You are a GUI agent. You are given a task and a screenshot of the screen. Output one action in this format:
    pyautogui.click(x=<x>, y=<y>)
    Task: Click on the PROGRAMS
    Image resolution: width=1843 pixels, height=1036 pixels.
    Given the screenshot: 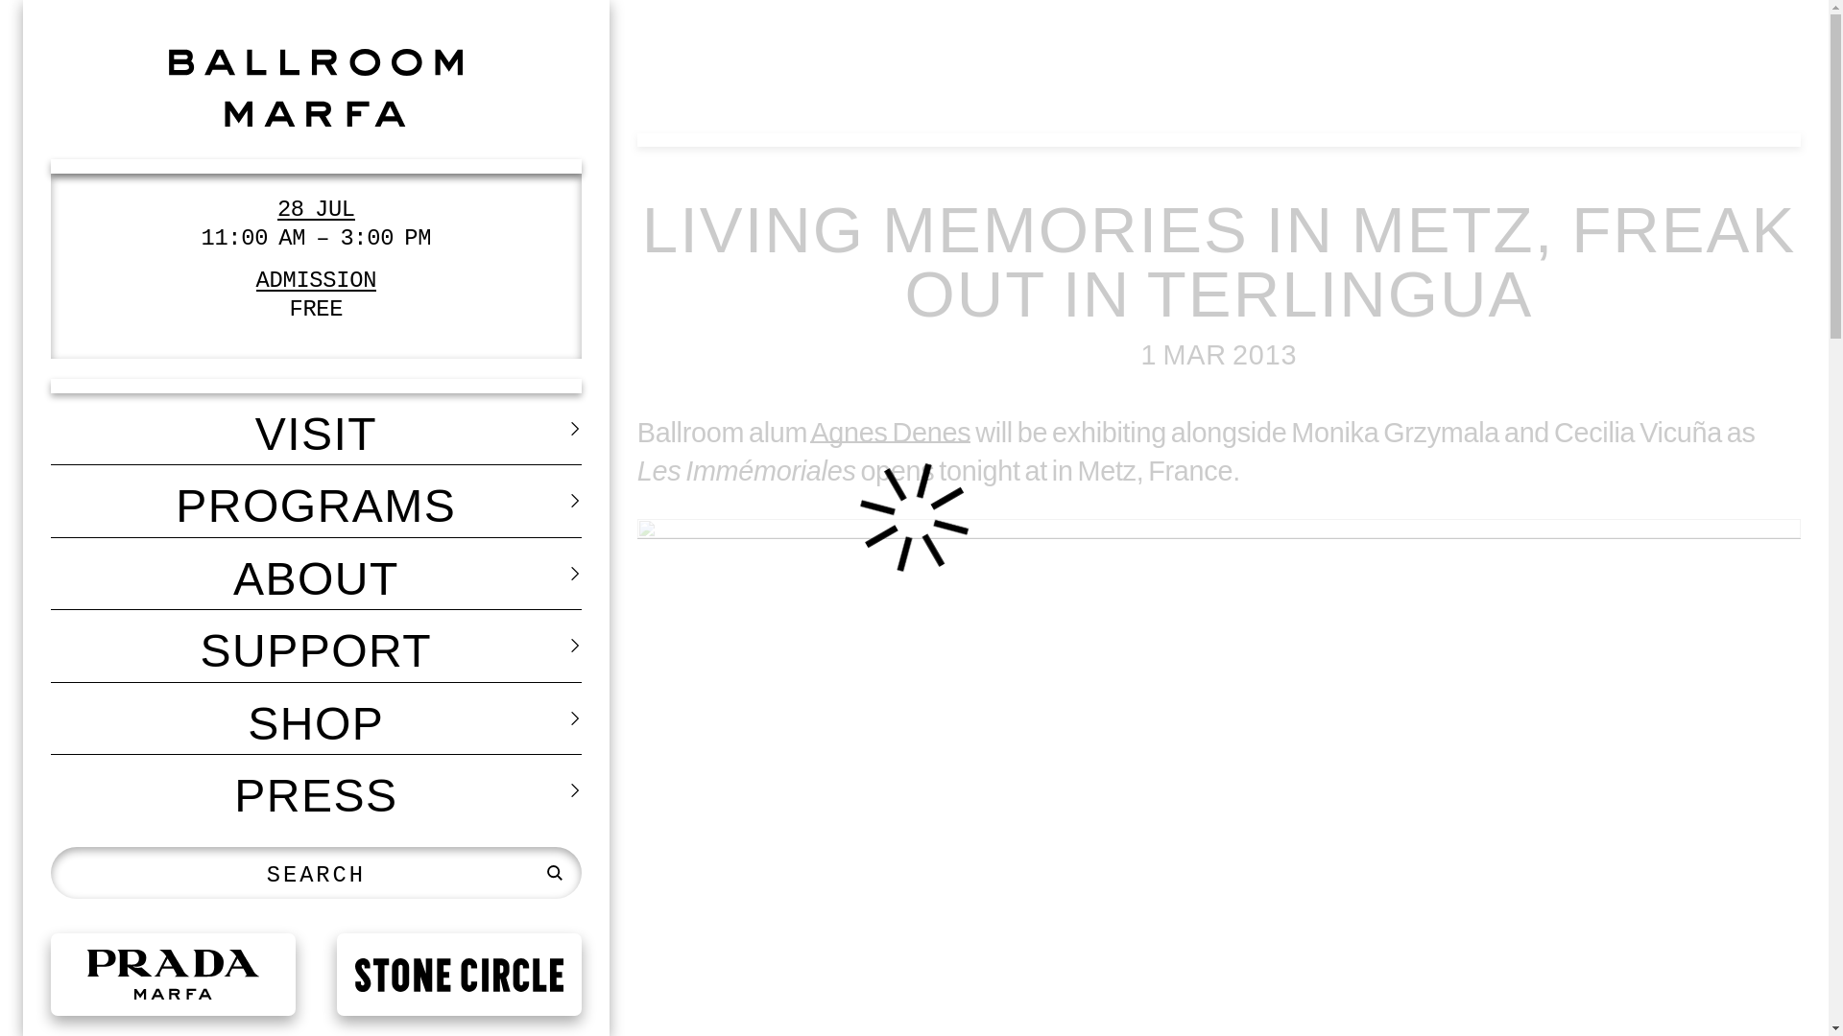 What is the action you would take?
    pyautogui.click(x=317, y=501)
    